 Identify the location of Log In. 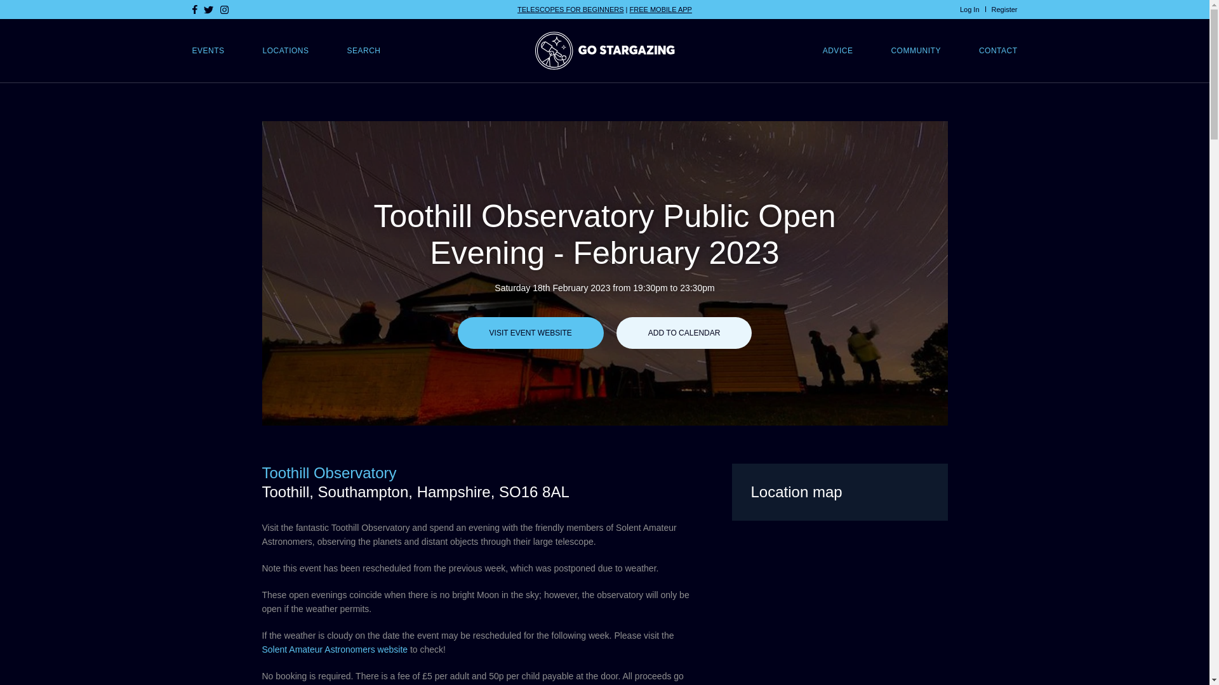
(970, 9).